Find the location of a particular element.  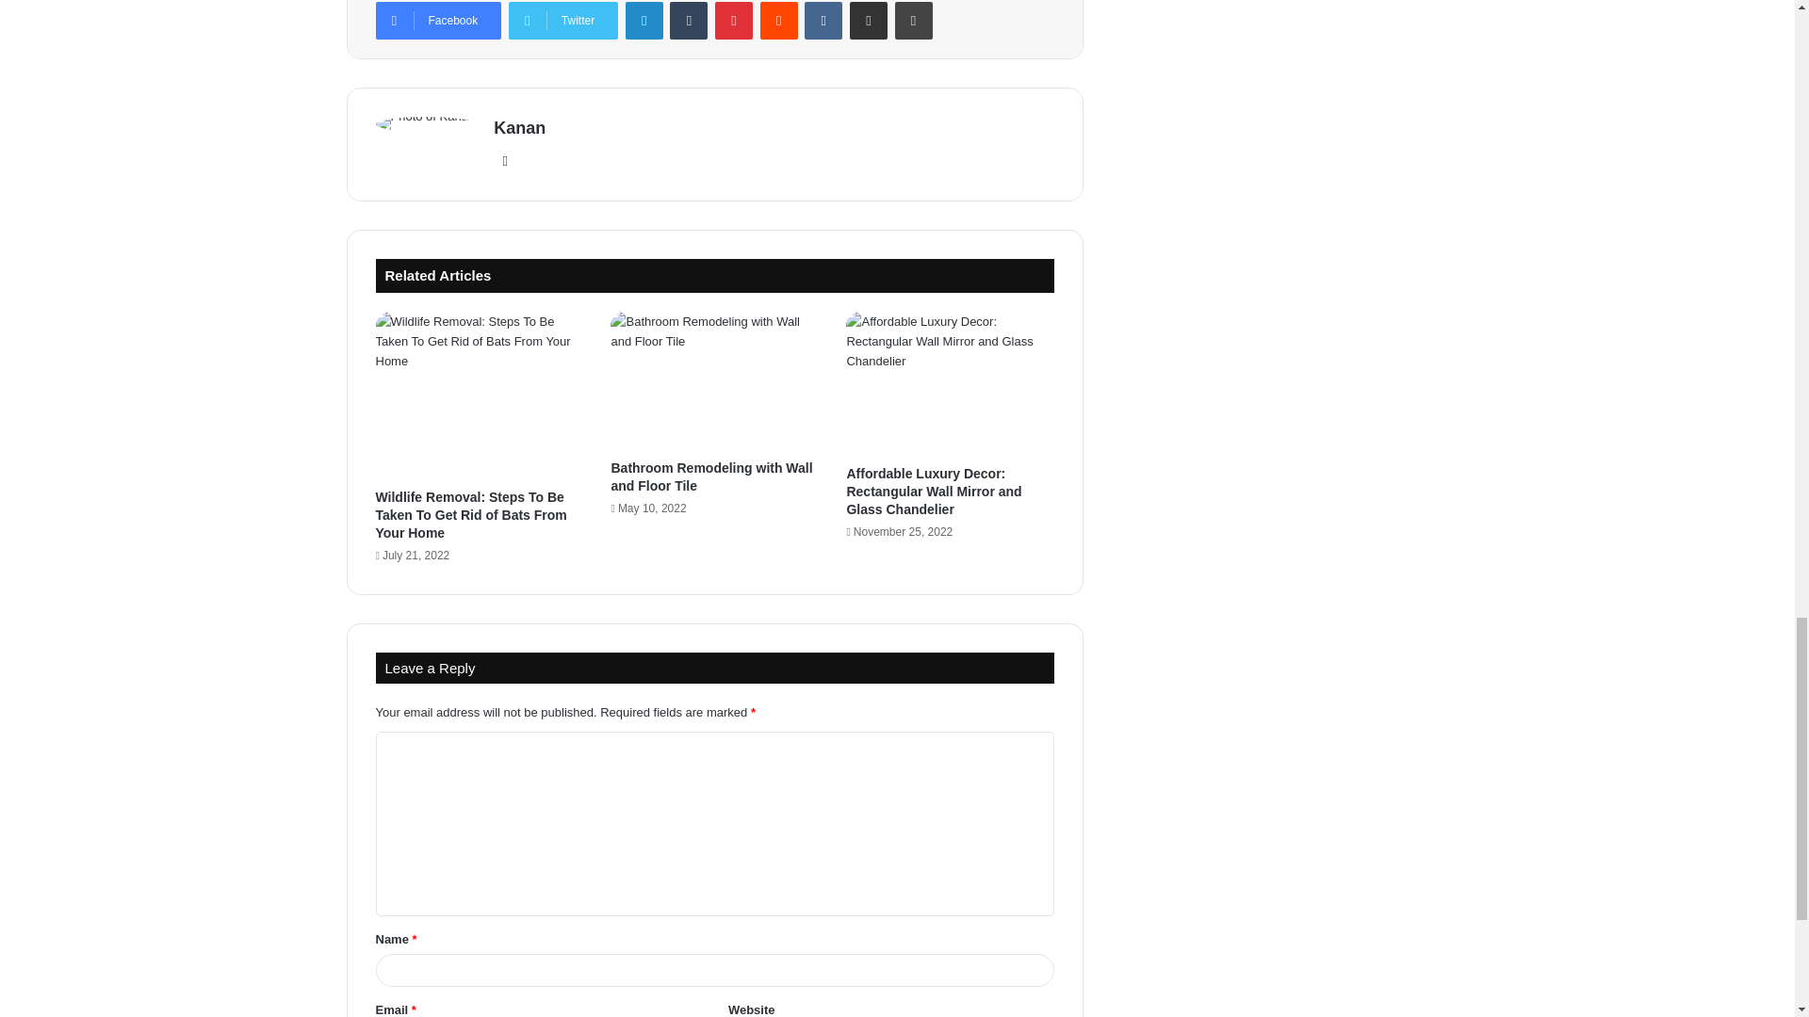

Facebook is located at coordinates (437, 21).